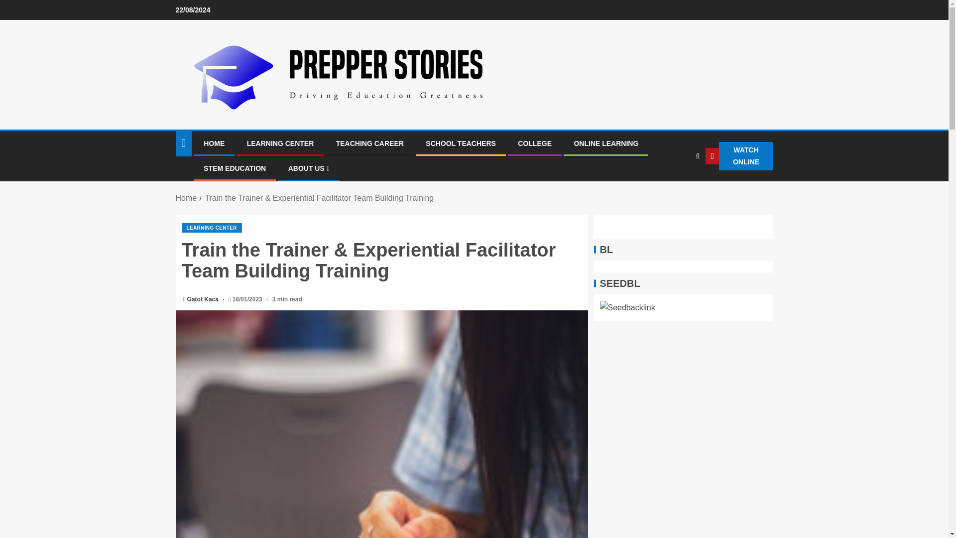 Image resolution: width=956 pixels, height=538 pixels. I want to click on COLLEGE, so click(535, 143).